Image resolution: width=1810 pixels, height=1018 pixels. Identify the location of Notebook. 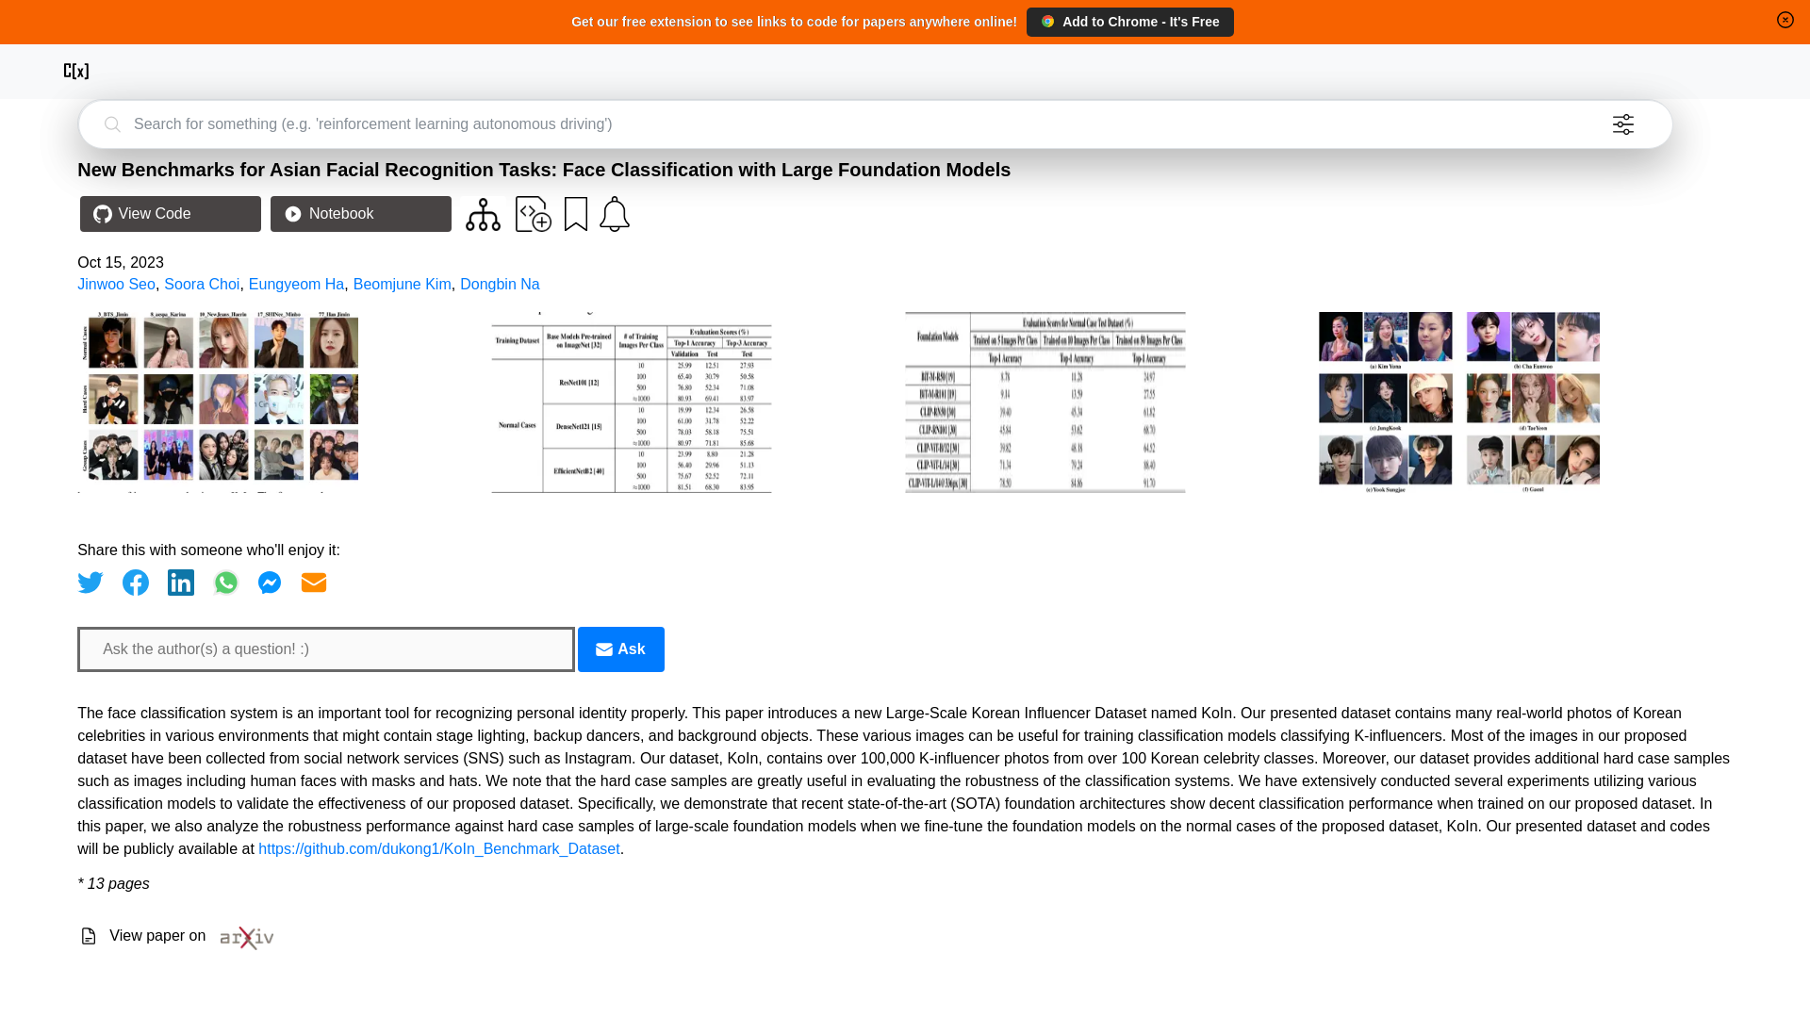
(360, 214).